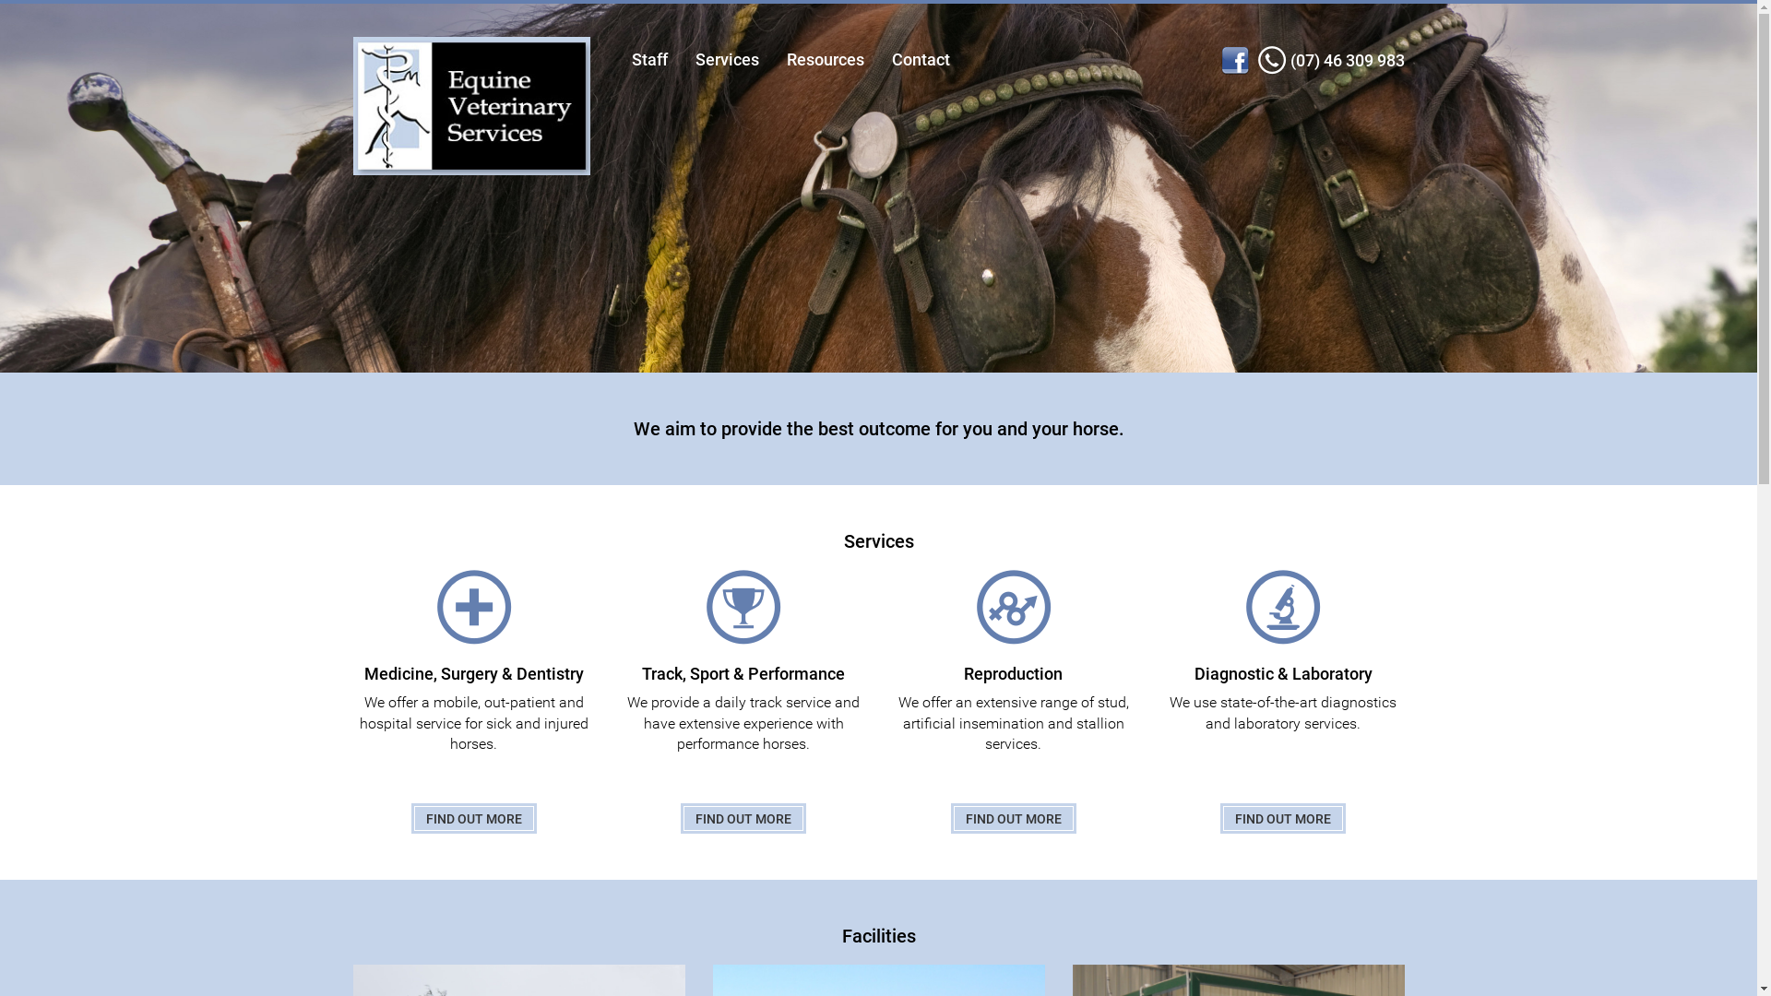 This screenshot has width=1771, height=996. Describe the element at coordinates (1284, 627) in the screenshot. I see `Diagnostic & Laboratory` at that location.